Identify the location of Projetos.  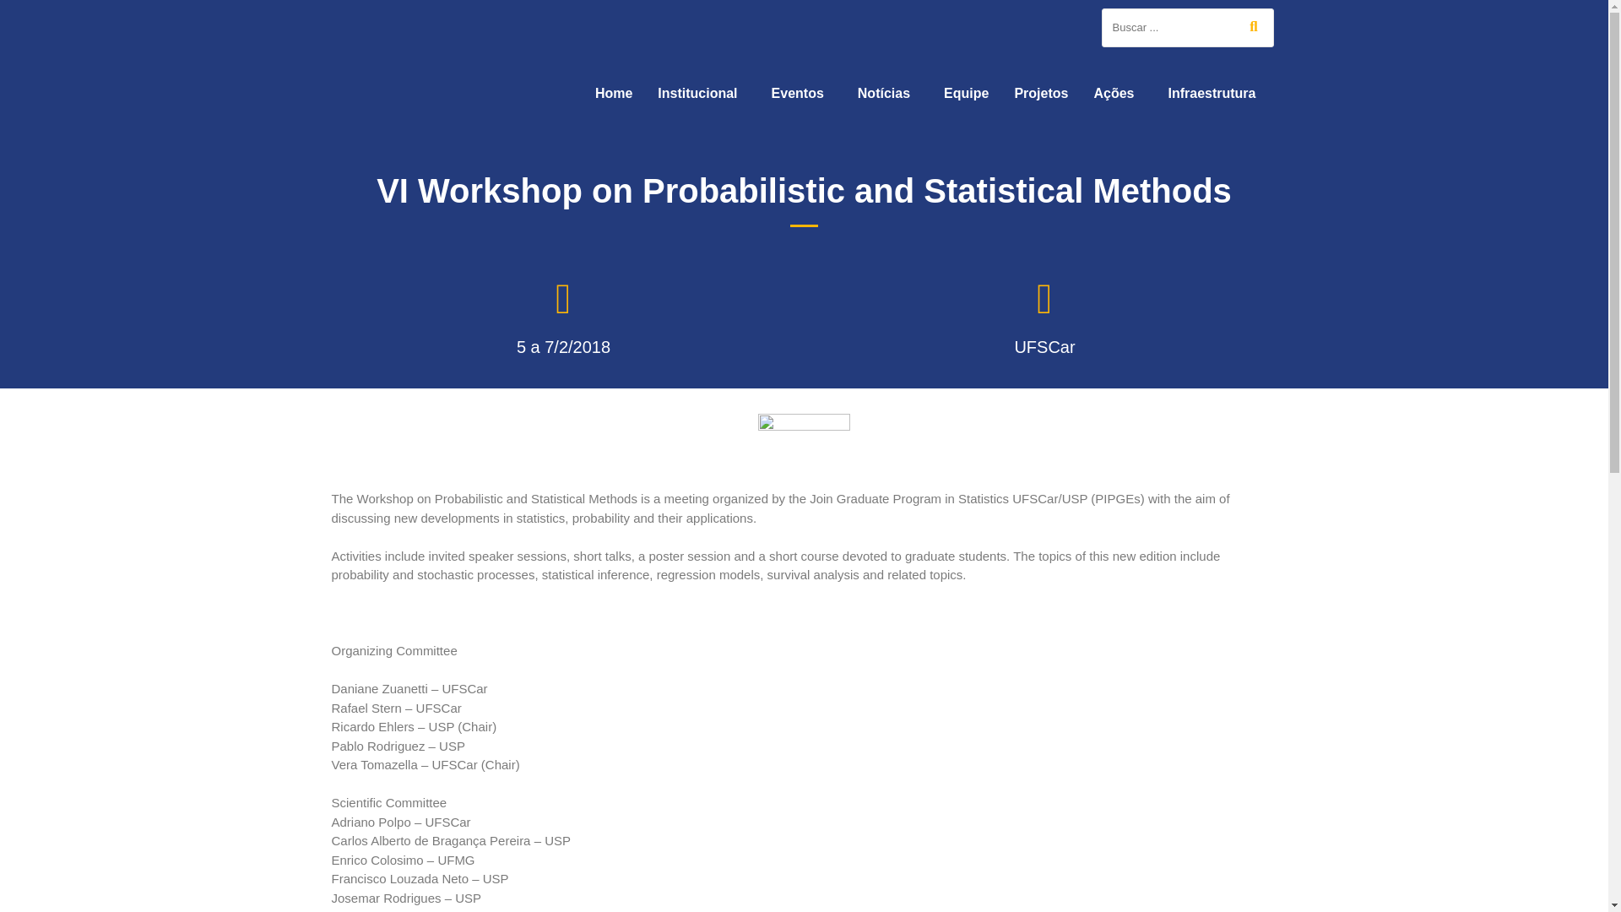
(1041, 93).